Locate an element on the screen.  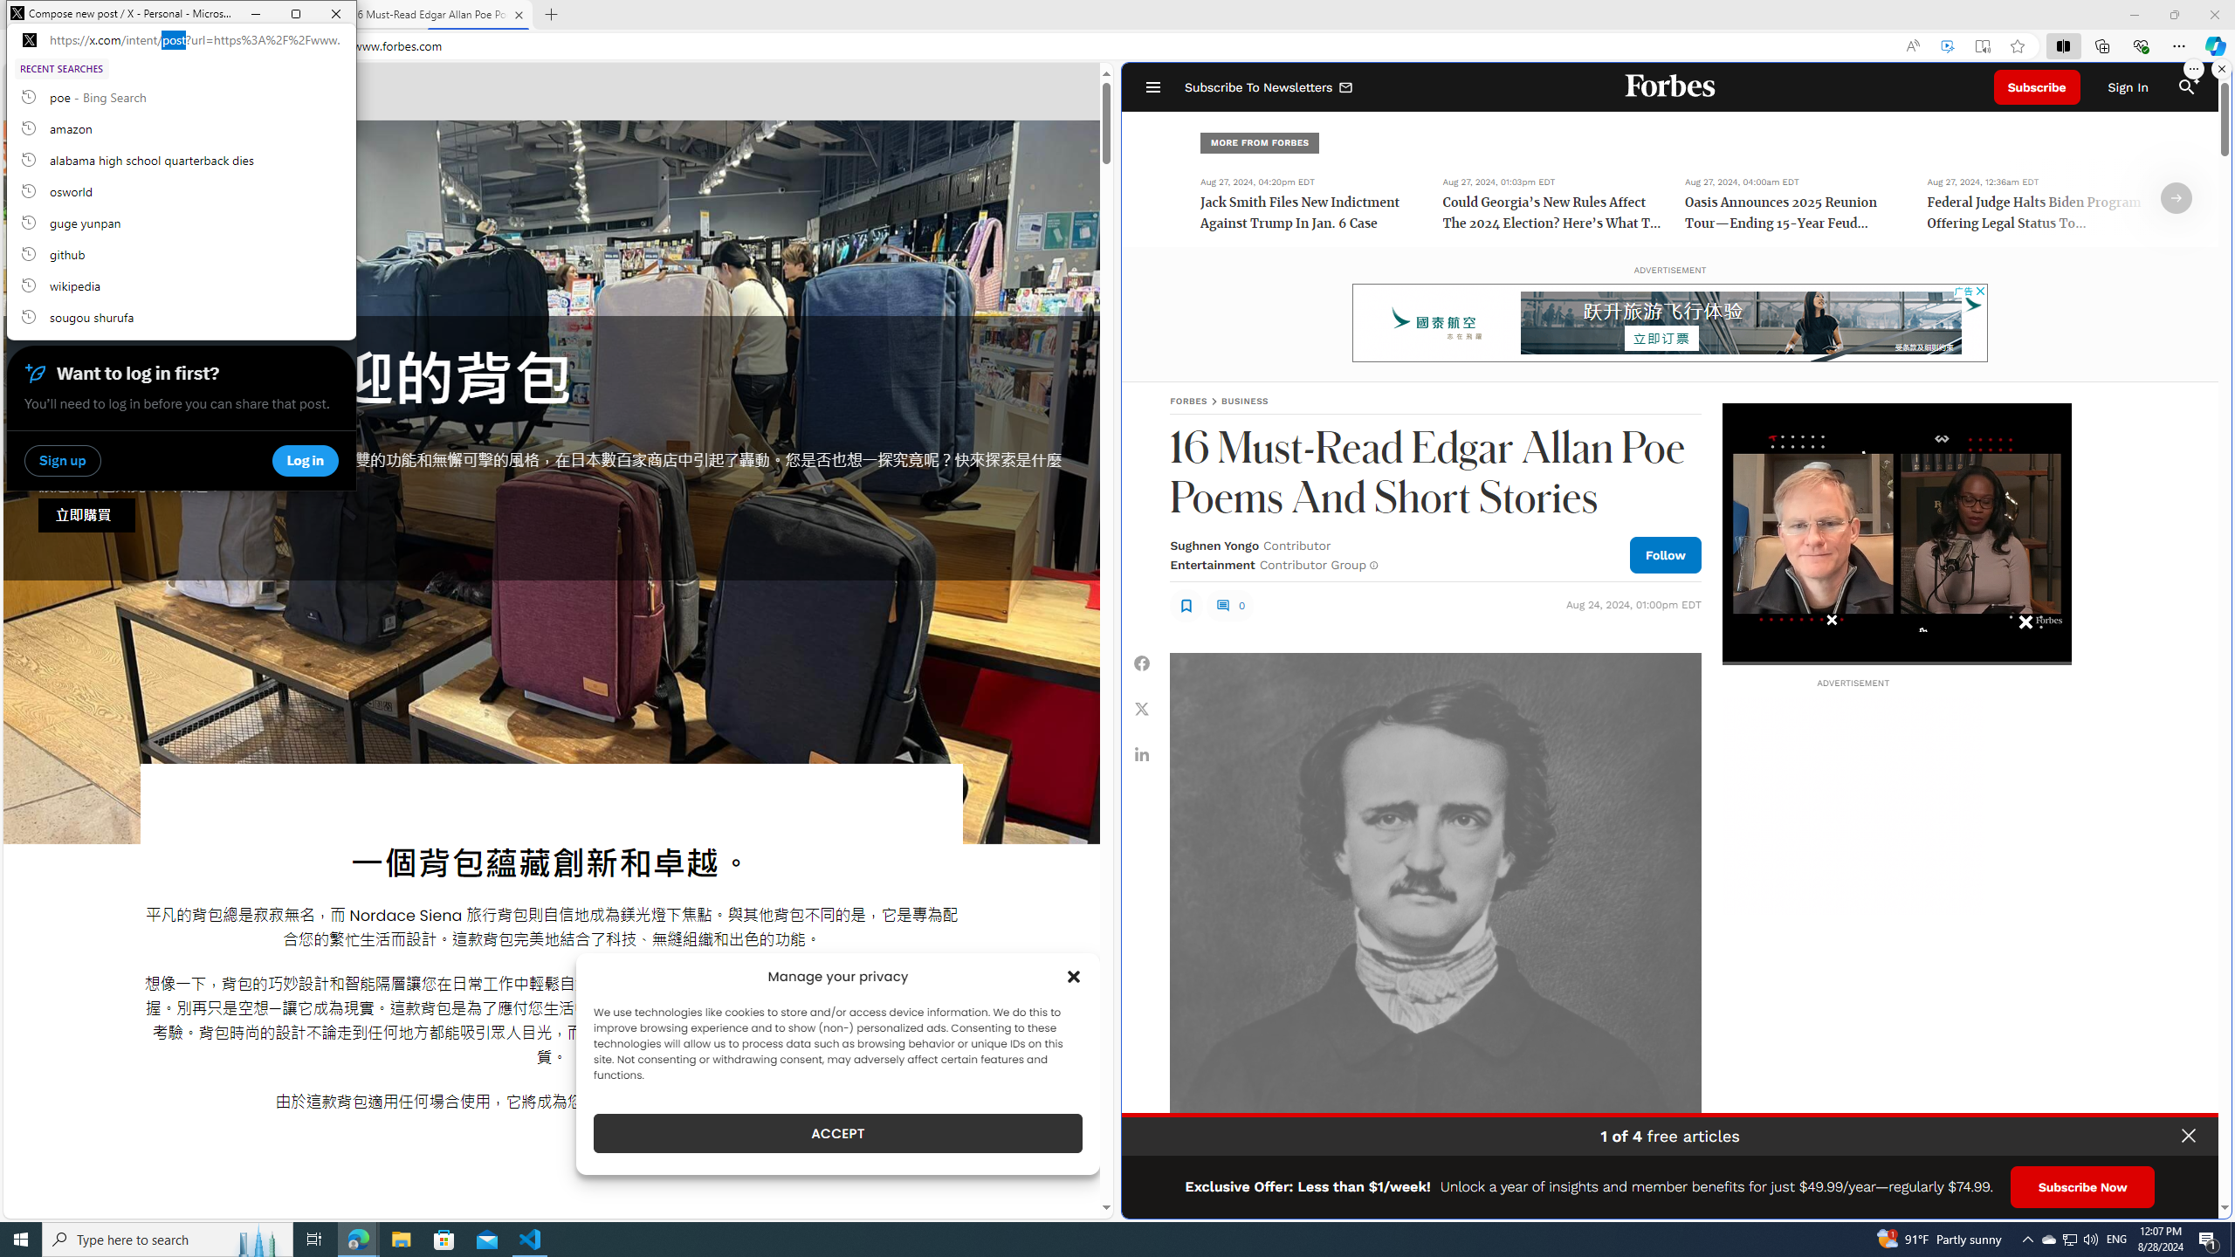
Class: fs-icon fs-icon--info is located at coordinates (1372, 565).